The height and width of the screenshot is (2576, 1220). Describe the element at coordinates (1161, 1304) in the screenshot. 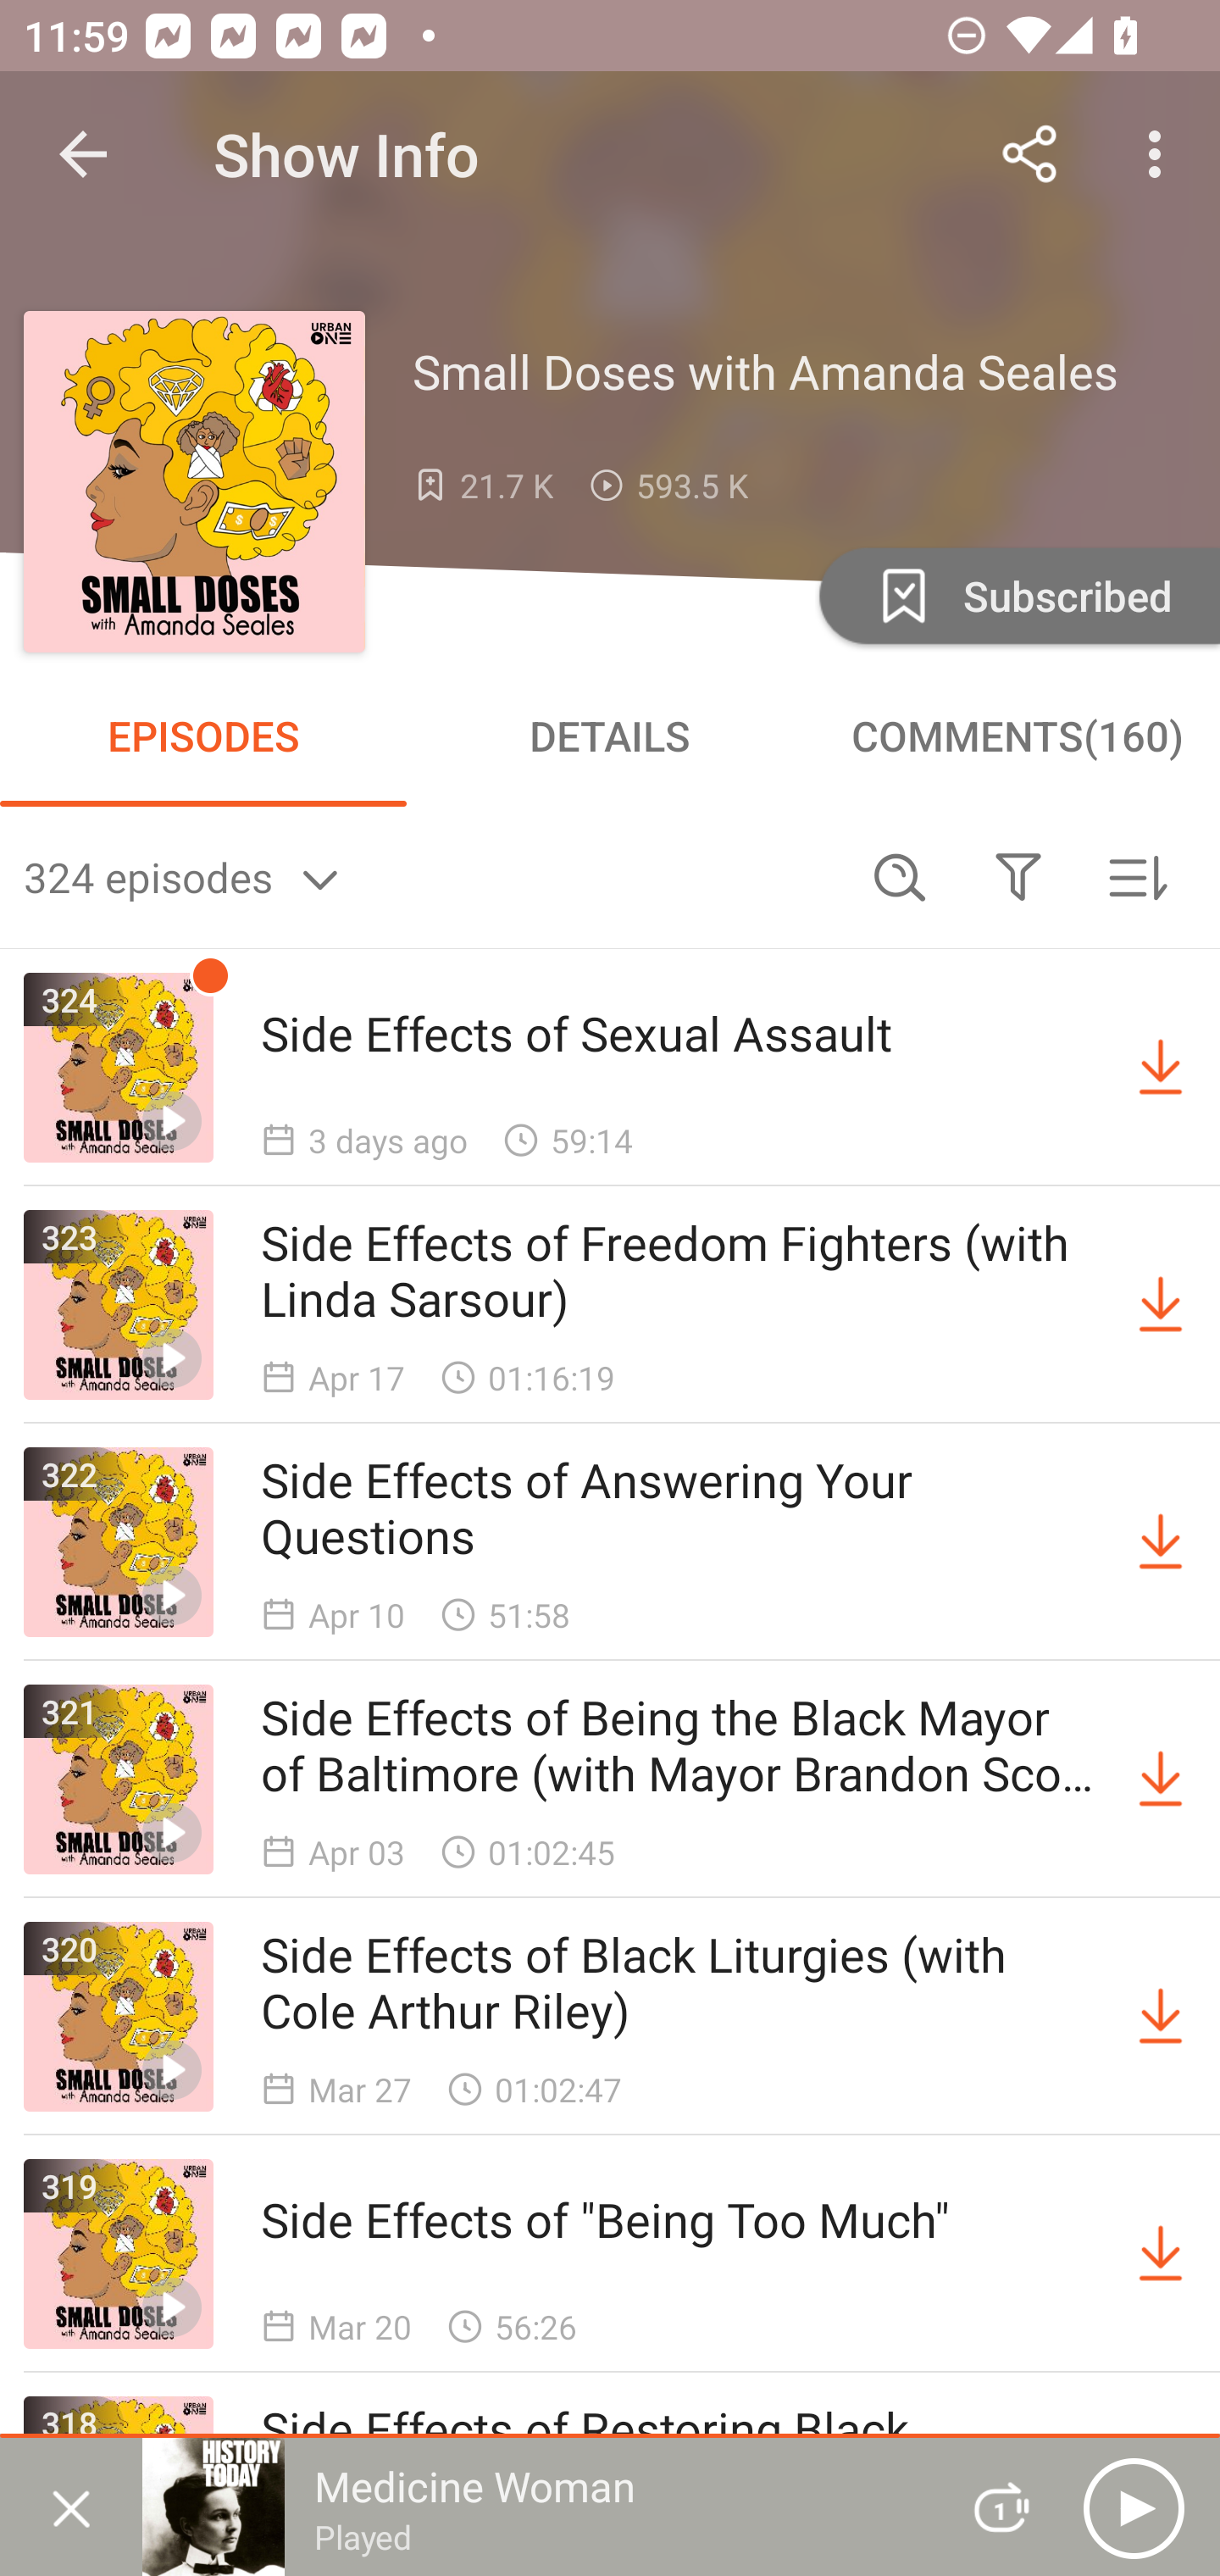

I see `Download` at that location.